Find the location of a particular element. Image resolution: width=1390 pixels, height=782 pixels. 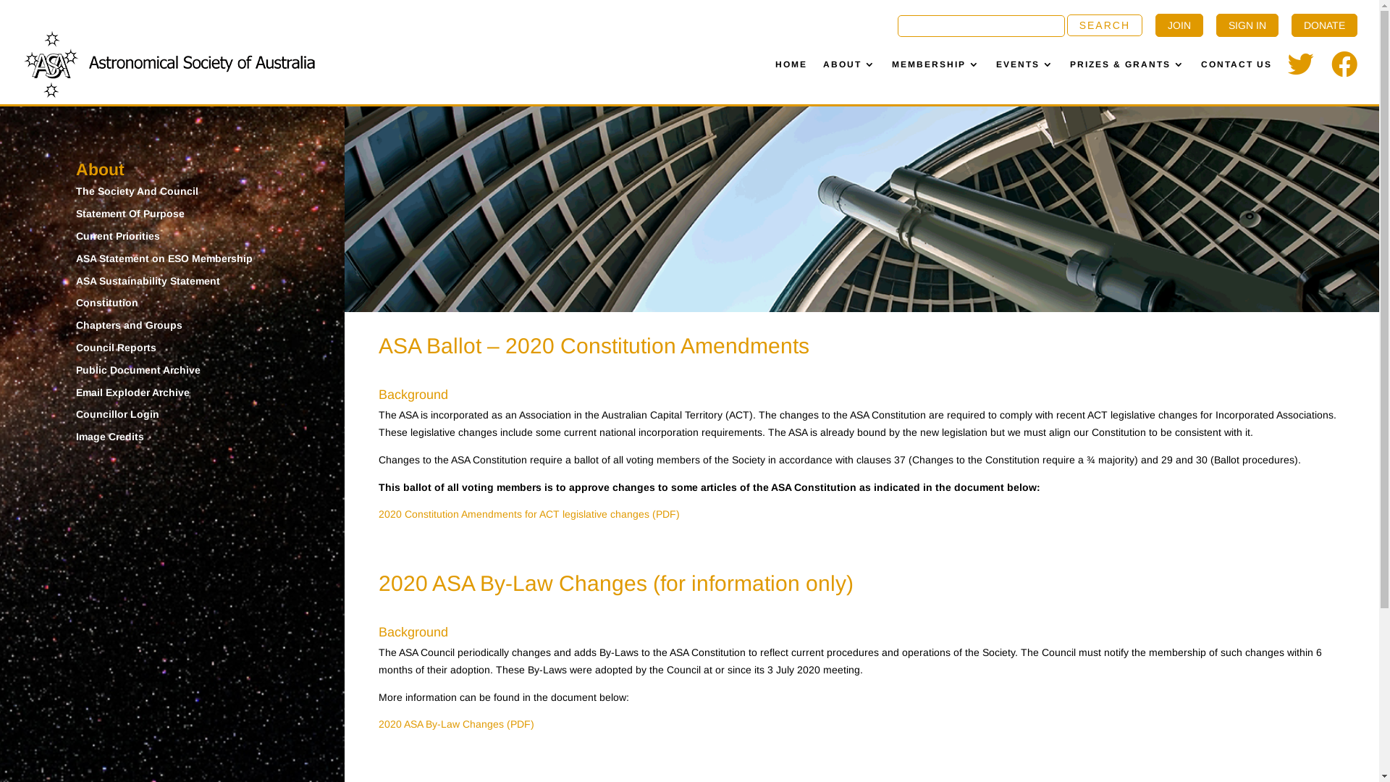

ASA Sustainability Statement is located at coordinates (148, 281).